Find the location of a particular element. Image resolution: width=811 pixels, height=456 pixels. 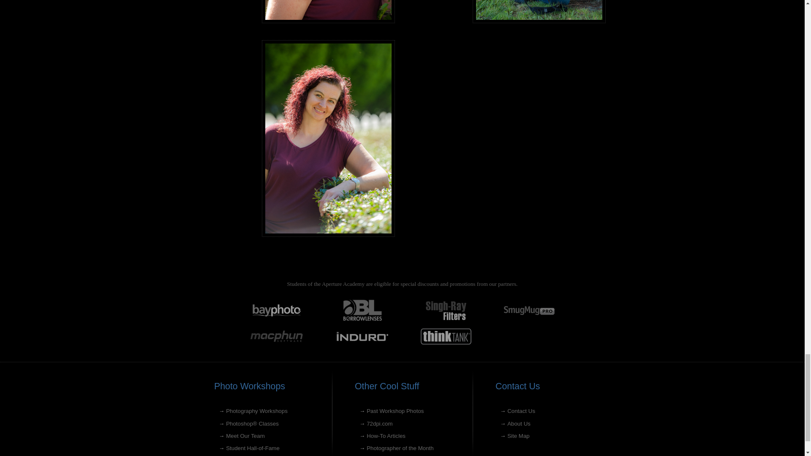

Photographer of the Month is located at coordinates (400, 448).